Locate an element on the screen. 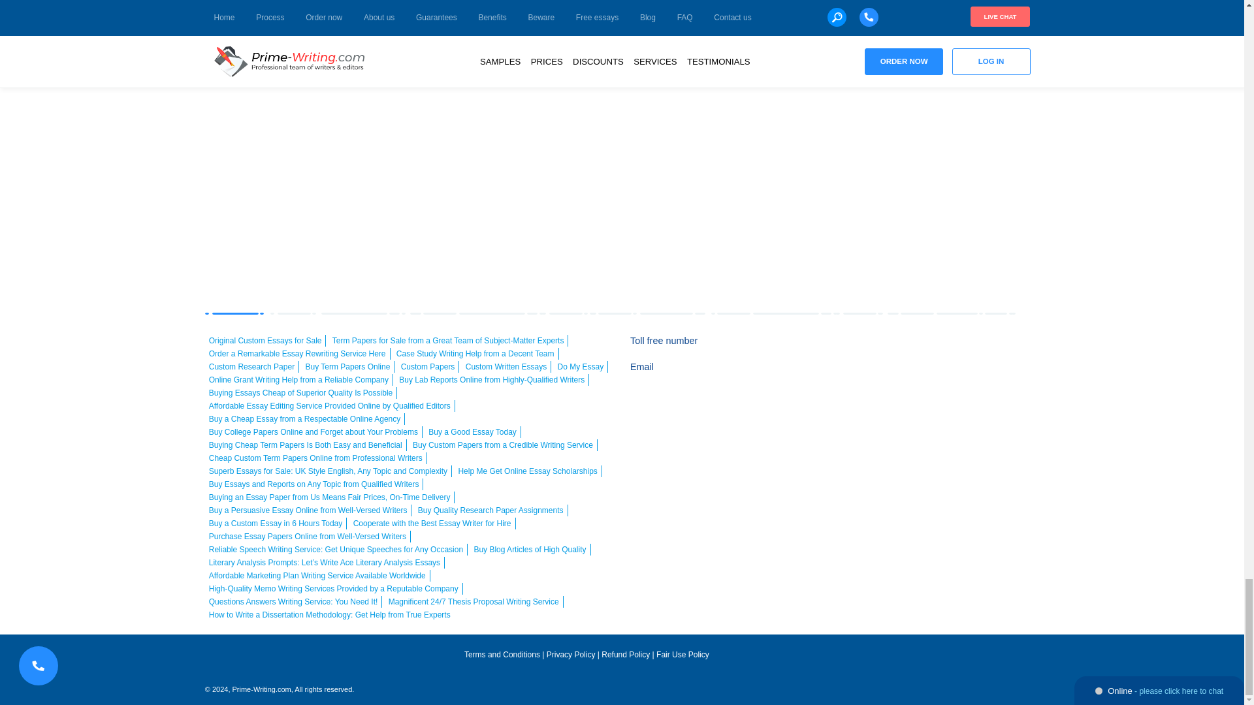 Image resolution: width=1254 pixels, height=705 pixels. Credit cards by Diners Club is located at coordinates (922, 375).